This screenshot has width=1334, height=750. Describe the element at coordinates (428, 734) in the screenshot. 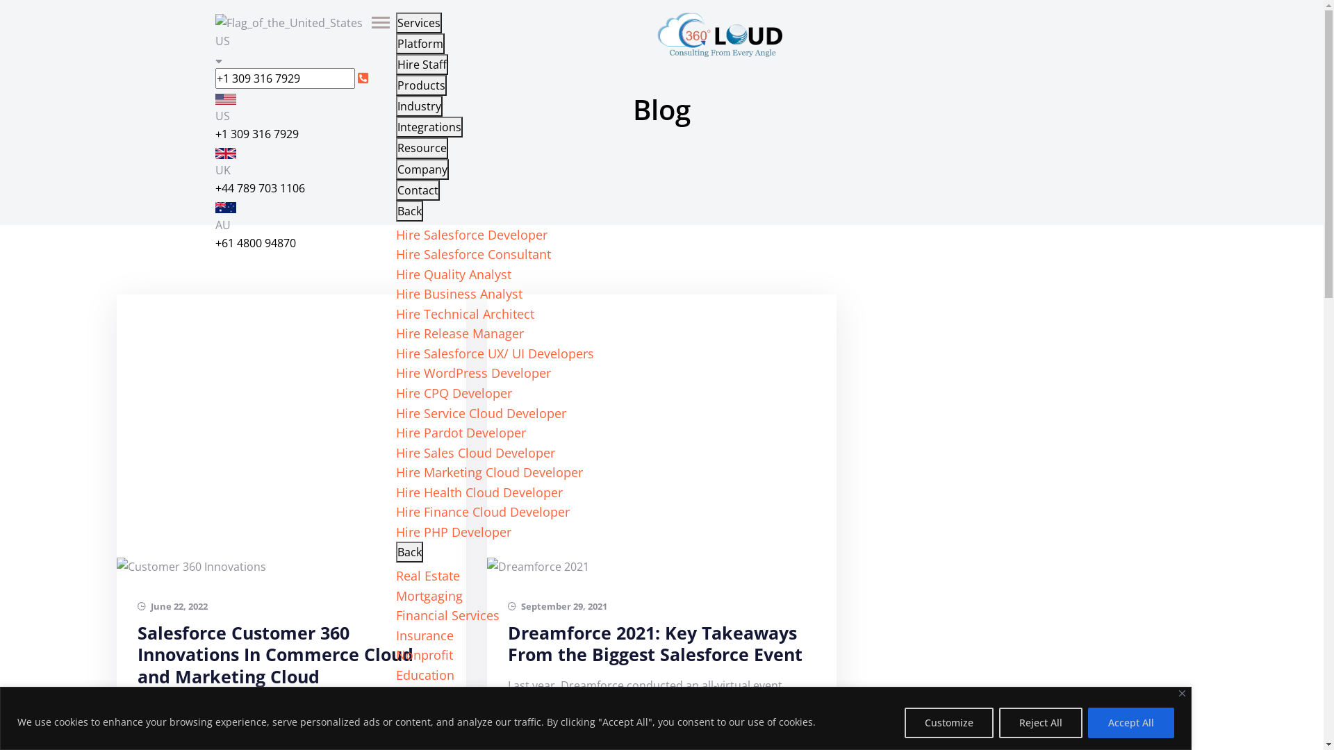

I see `Healthcare` at that location.